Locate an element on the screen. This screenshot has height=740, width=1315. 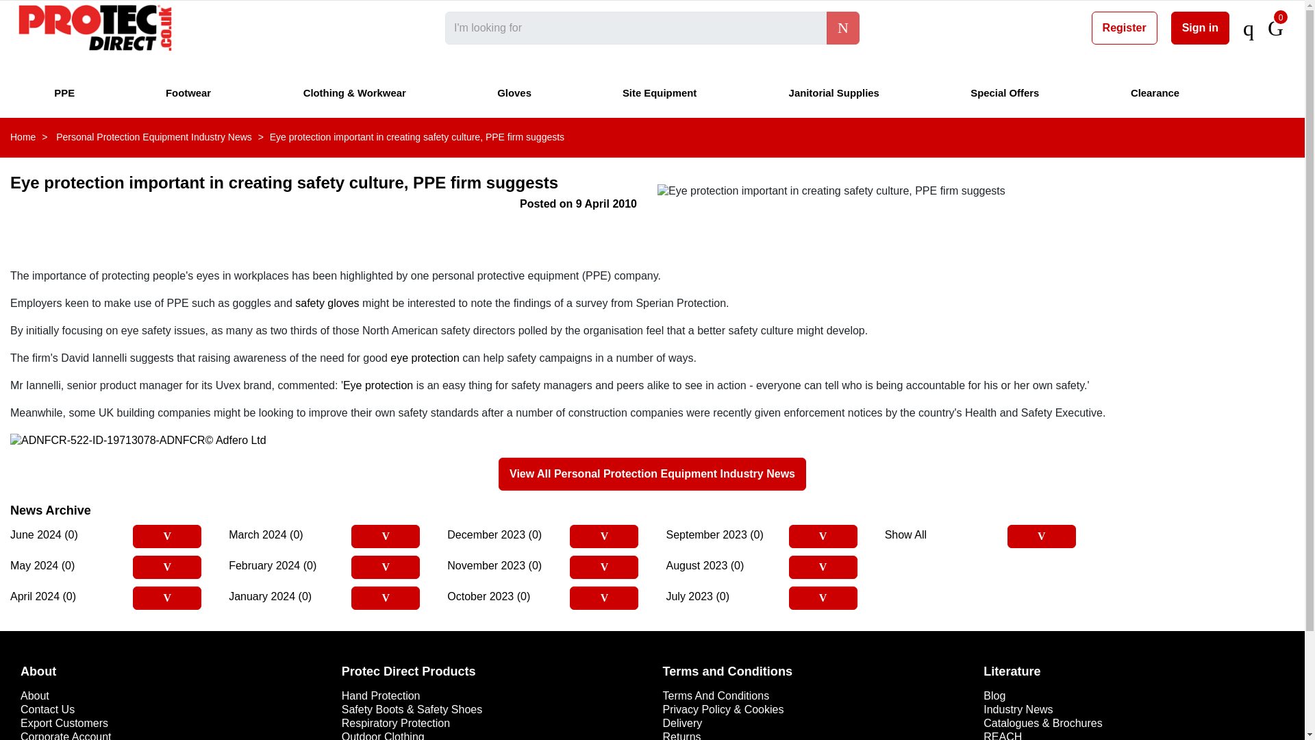
PPE is located at coordinates (66, 92).